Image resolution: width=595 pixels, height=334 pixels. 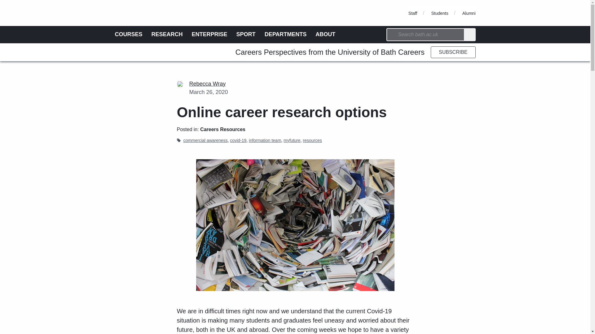 What do you see at coordinates (128, 34) in the screenshot?
I see `COURSES` at bounding box center [128, 34].